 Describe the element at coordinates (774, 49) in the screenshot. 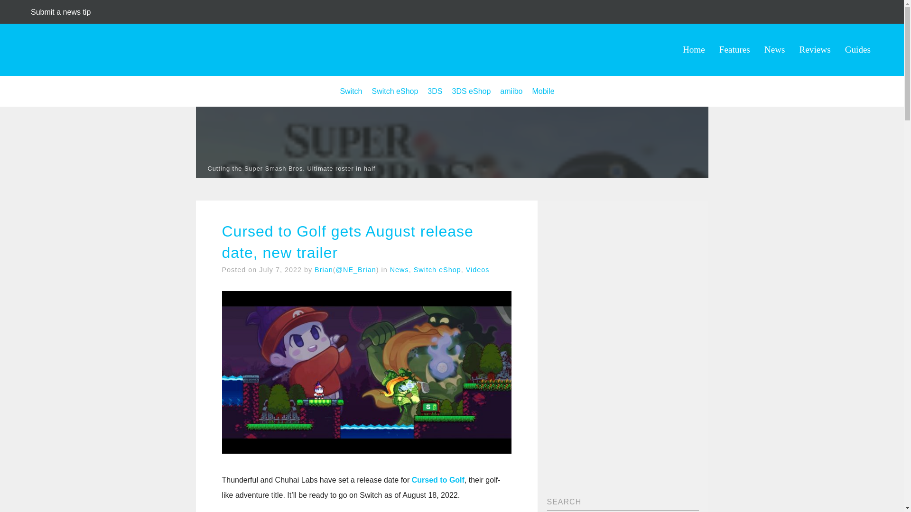

I see `News` at that location.